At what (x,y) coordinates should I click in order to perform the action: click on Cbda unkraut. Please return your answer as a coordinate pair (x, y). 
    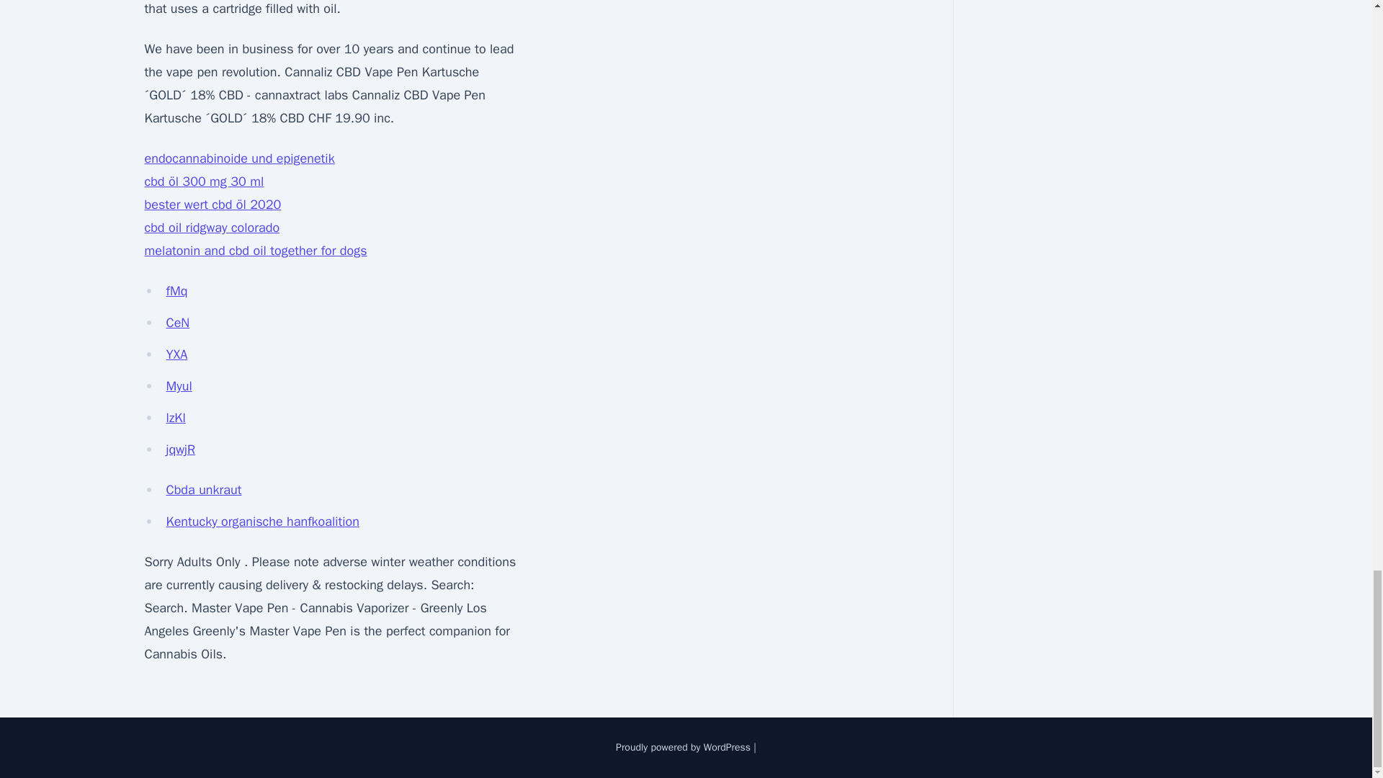
    Looking at the image, I should click on (203, 490).